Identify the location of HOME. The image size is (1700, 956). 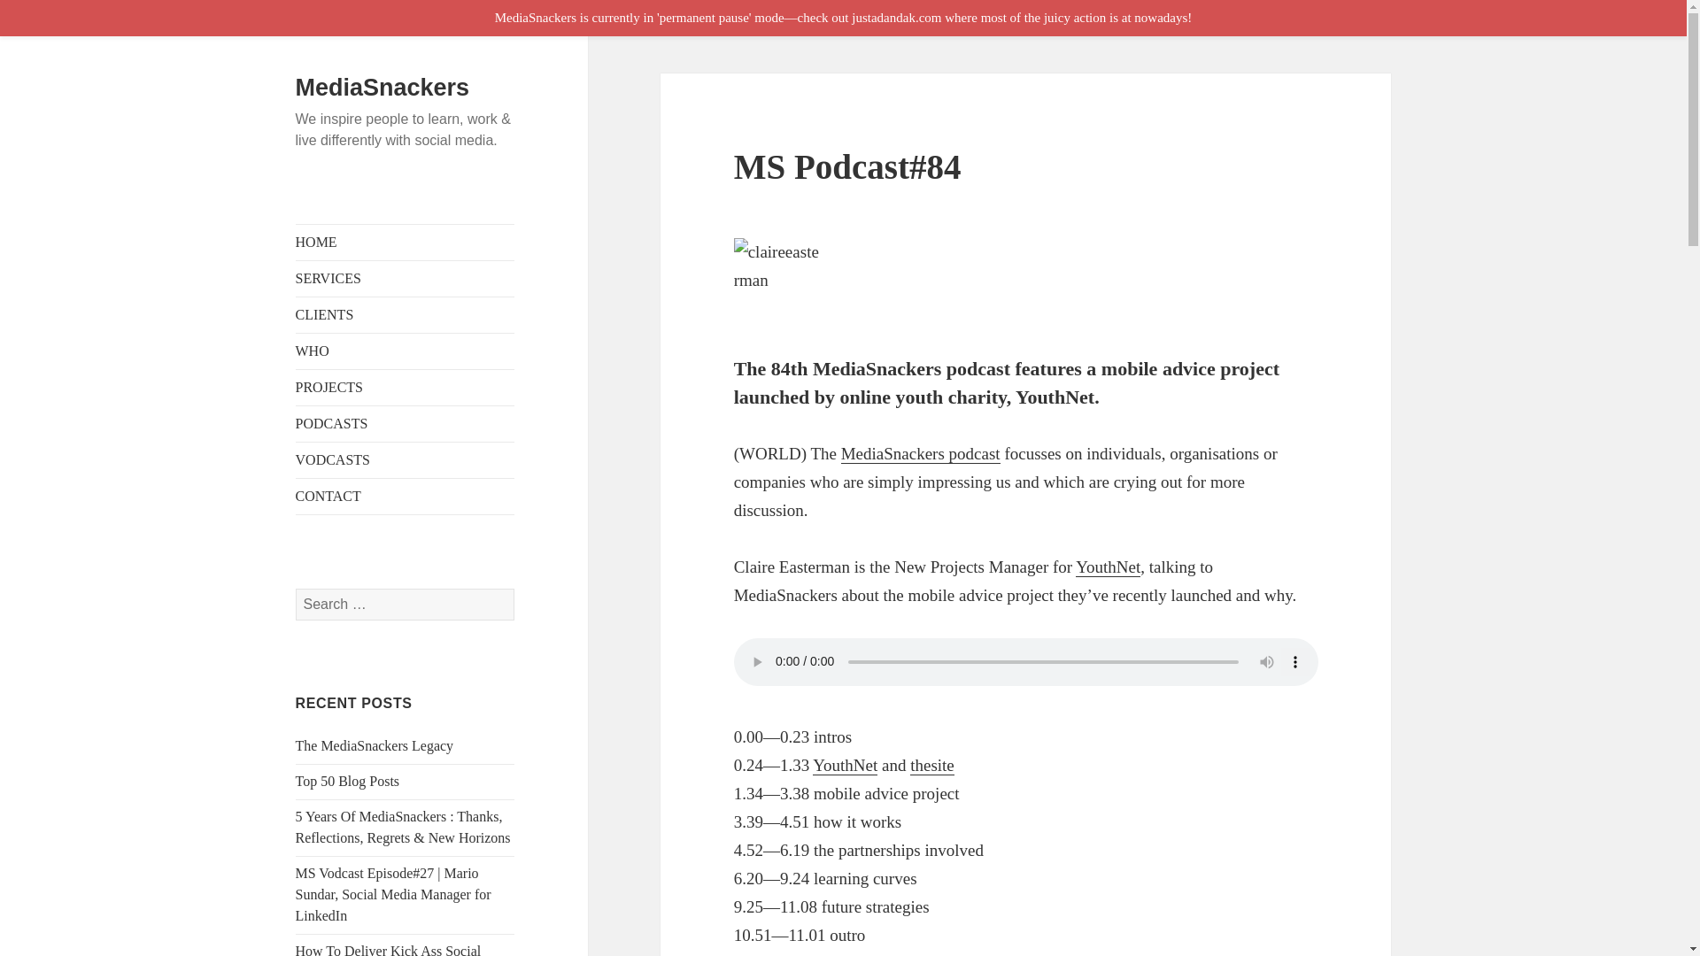
(406, 242).